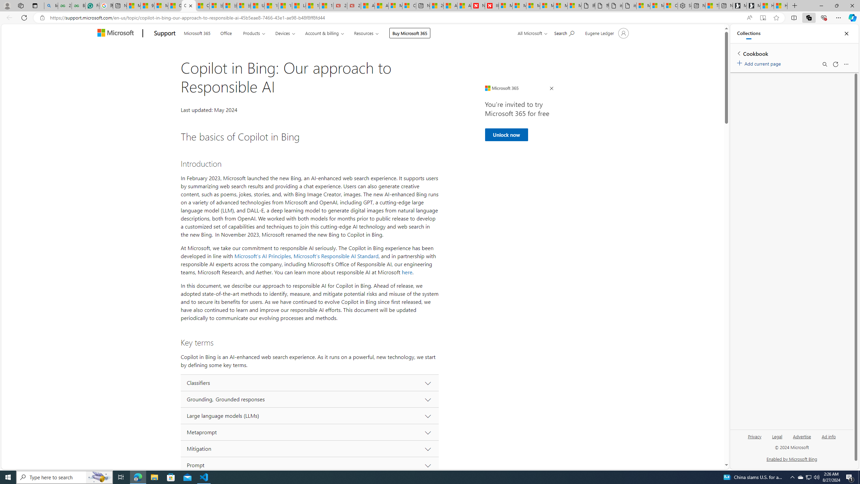 This screenshot has height=484, width=860. What do you see at coordinates (165, 34) in the screenshot?
I see `Support` at bounding box center [165, 34].